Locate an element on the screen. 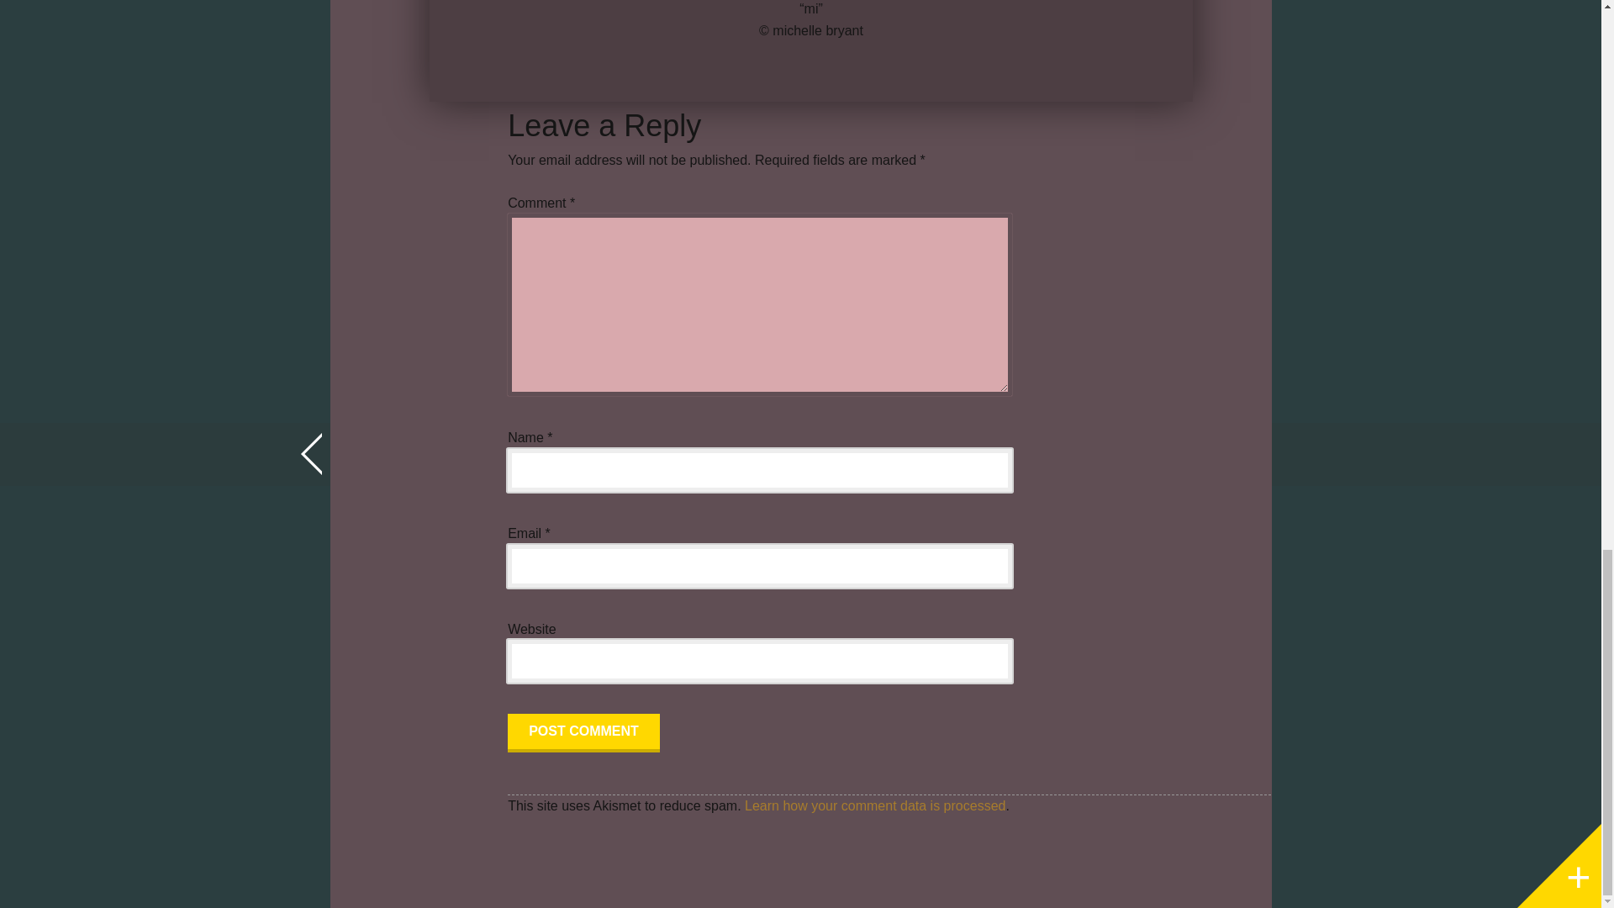 Image resolution: width=1614 pixels, height=908 pixels. Post Comment is located at coordinates (583, 733).